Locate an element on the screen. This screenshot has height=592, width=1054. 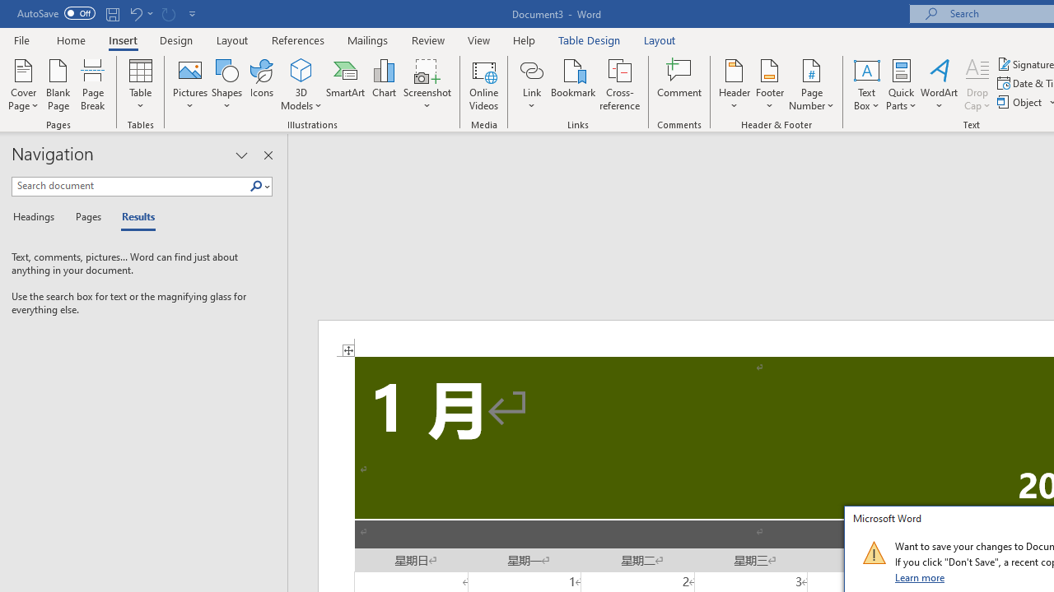
Bookmark... is located at coordinates (573, 84).